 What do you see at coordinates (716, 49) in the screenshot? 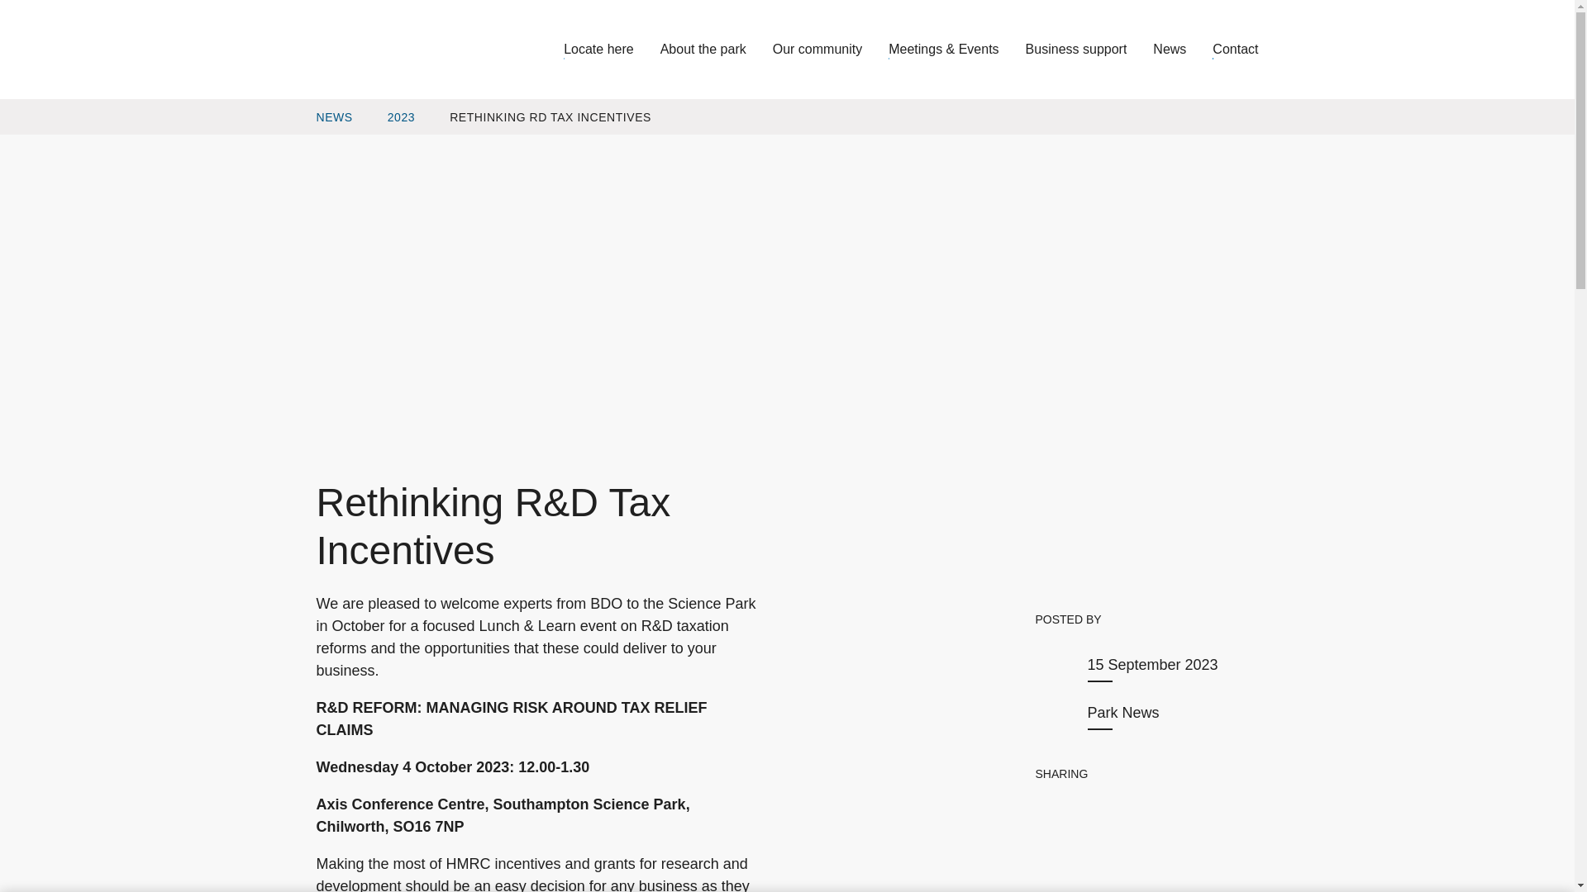
I see `About the park` at bounding box center [716, 49].